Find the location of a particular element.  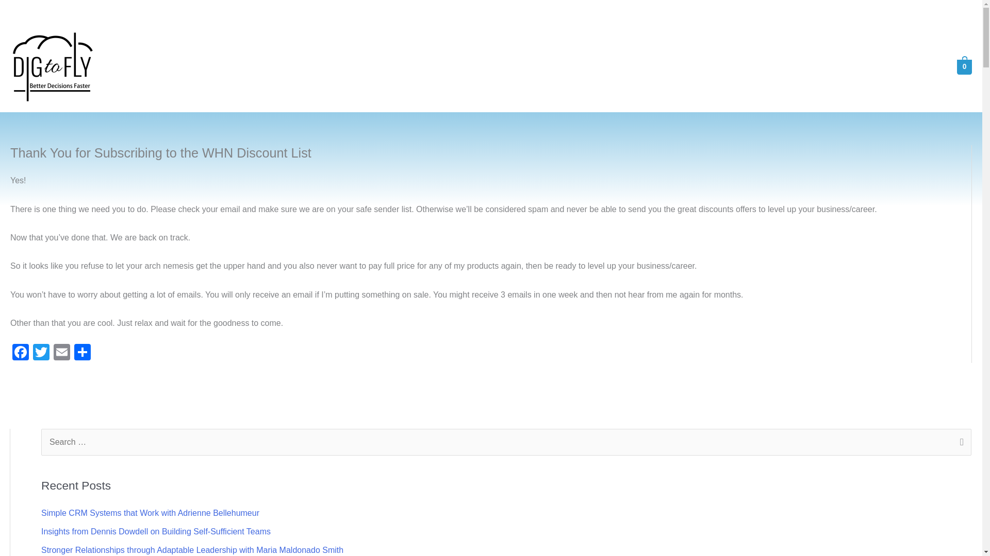

Email is located at coordinates (62, 353).